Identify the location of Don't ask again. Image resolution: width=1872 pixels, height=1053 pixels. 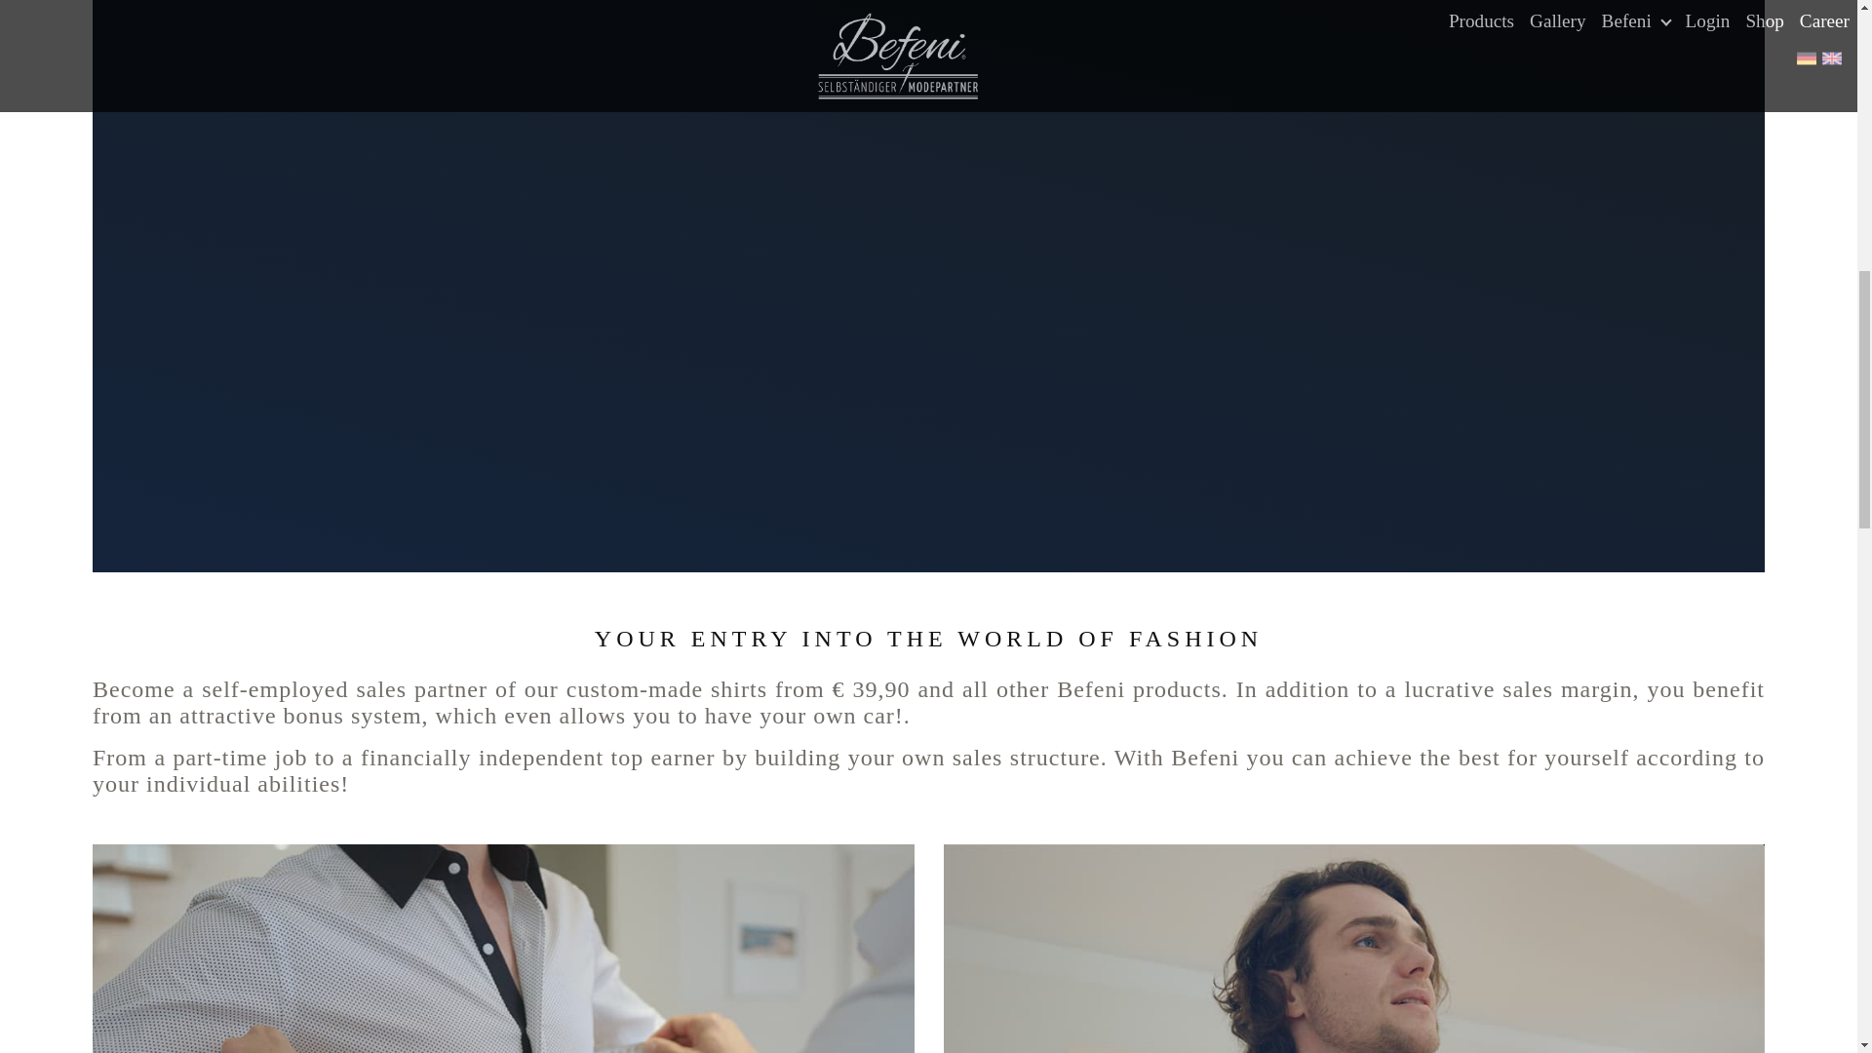
(370, 729).